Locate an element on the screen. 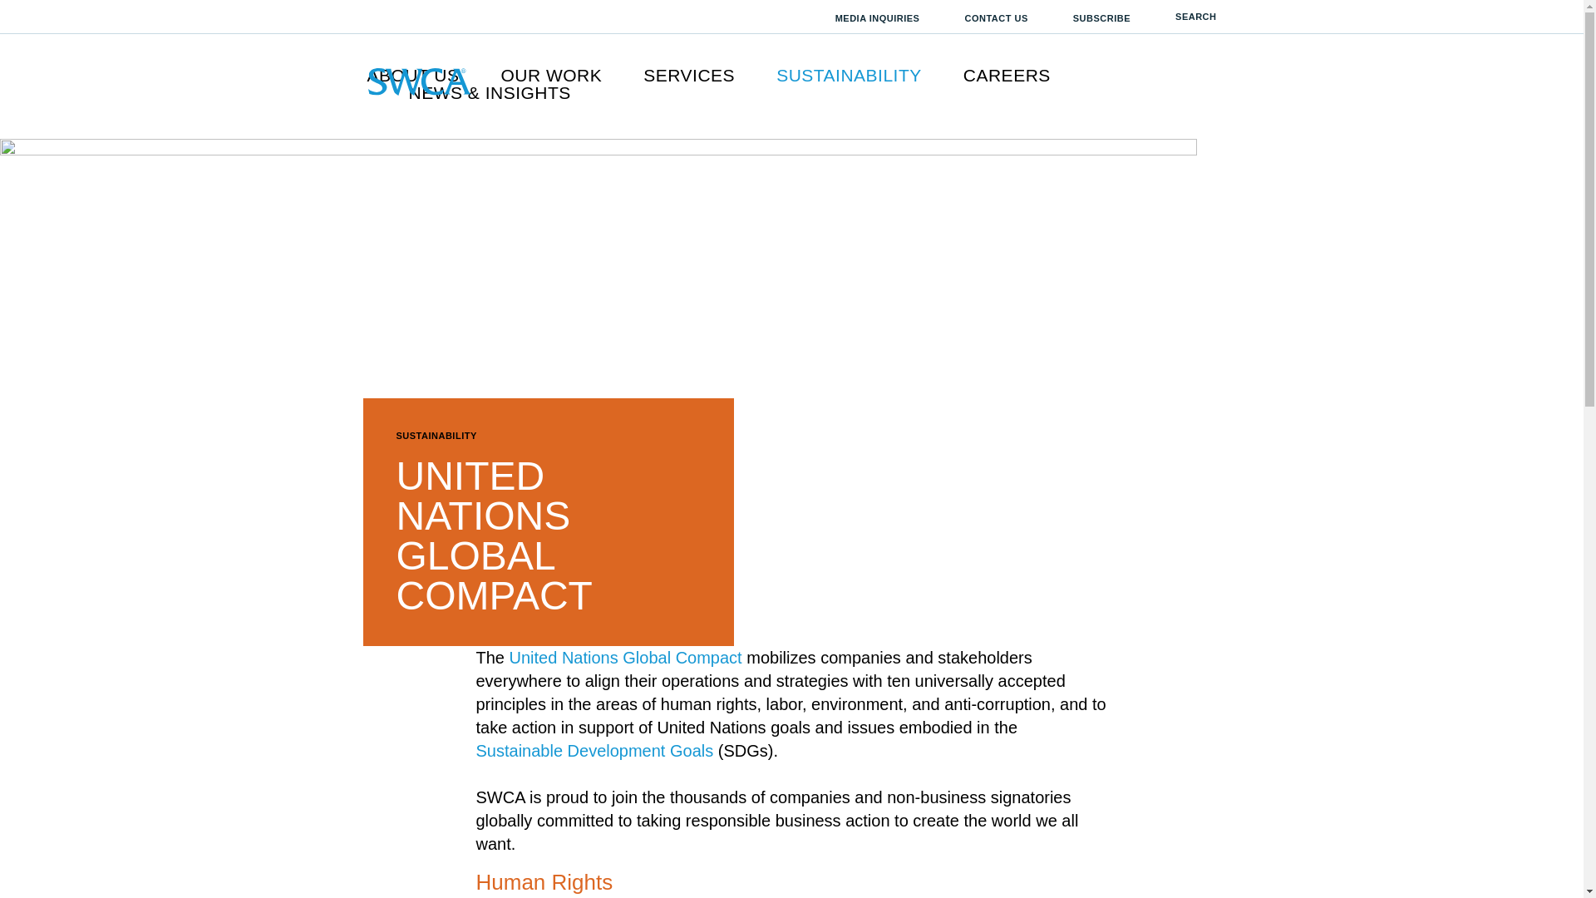  Home is located at coordinates (419, 81).